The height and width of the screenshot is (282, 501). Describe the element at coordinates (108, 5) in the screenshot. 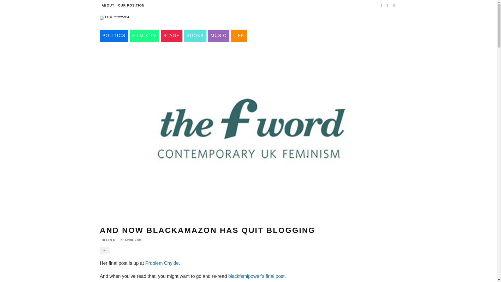

I see `ABOUT` at that location.